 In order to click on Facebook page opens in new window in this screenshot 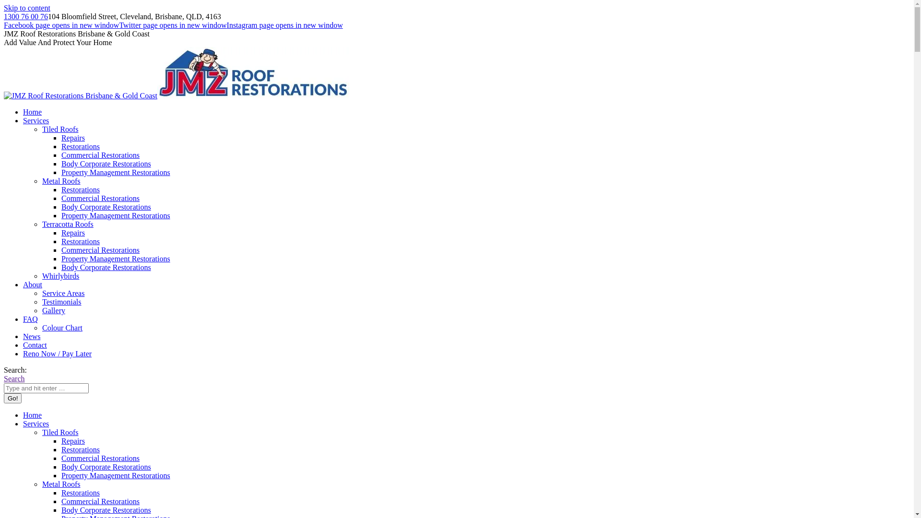, I will do `click(61, 25)`.